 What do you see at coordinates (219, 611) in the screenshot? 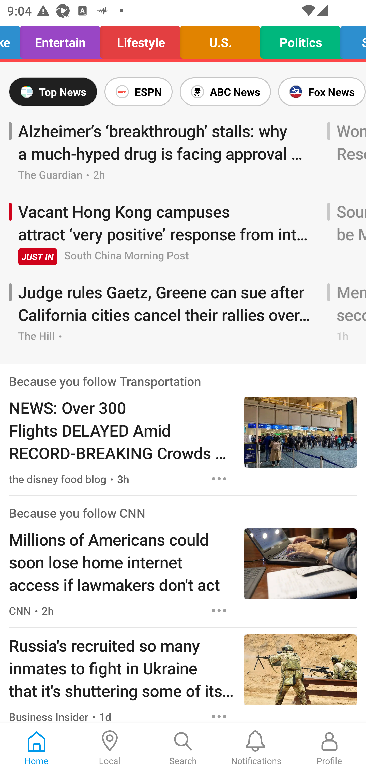
I see `Options` at bounding box center [219, 611].